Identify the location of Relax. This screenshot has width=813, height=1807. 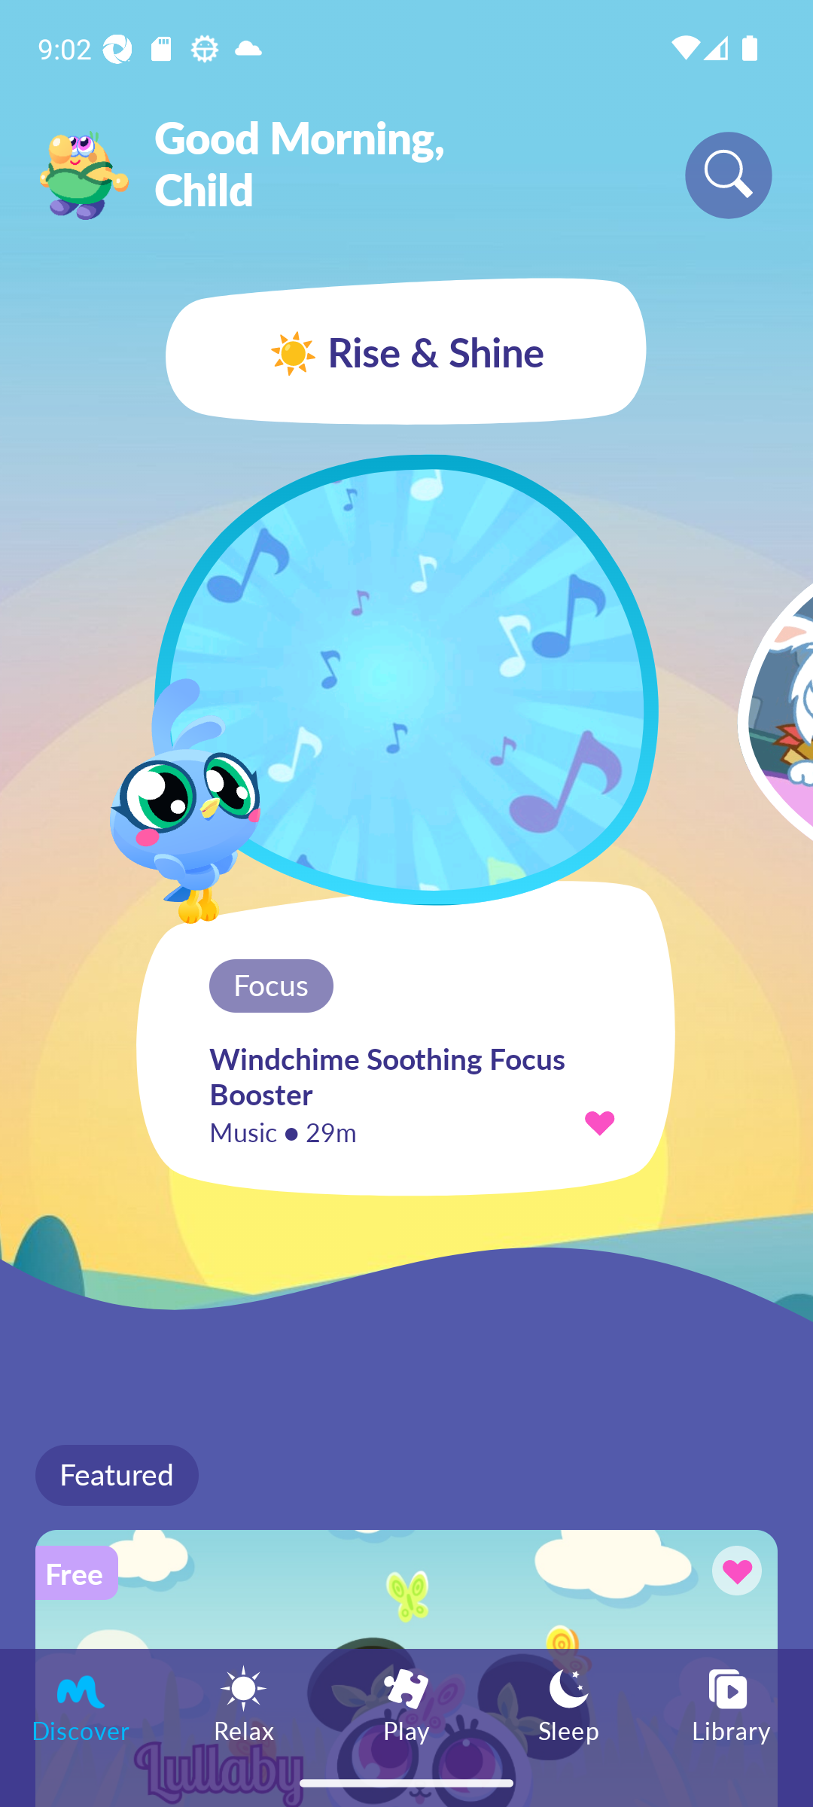
(244, 1703).